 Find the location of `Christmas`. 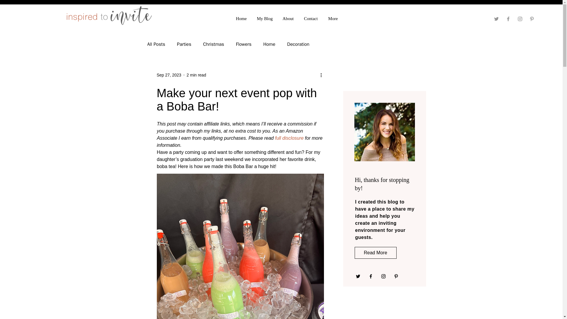

Christmas is located at coordinates (213, 44).